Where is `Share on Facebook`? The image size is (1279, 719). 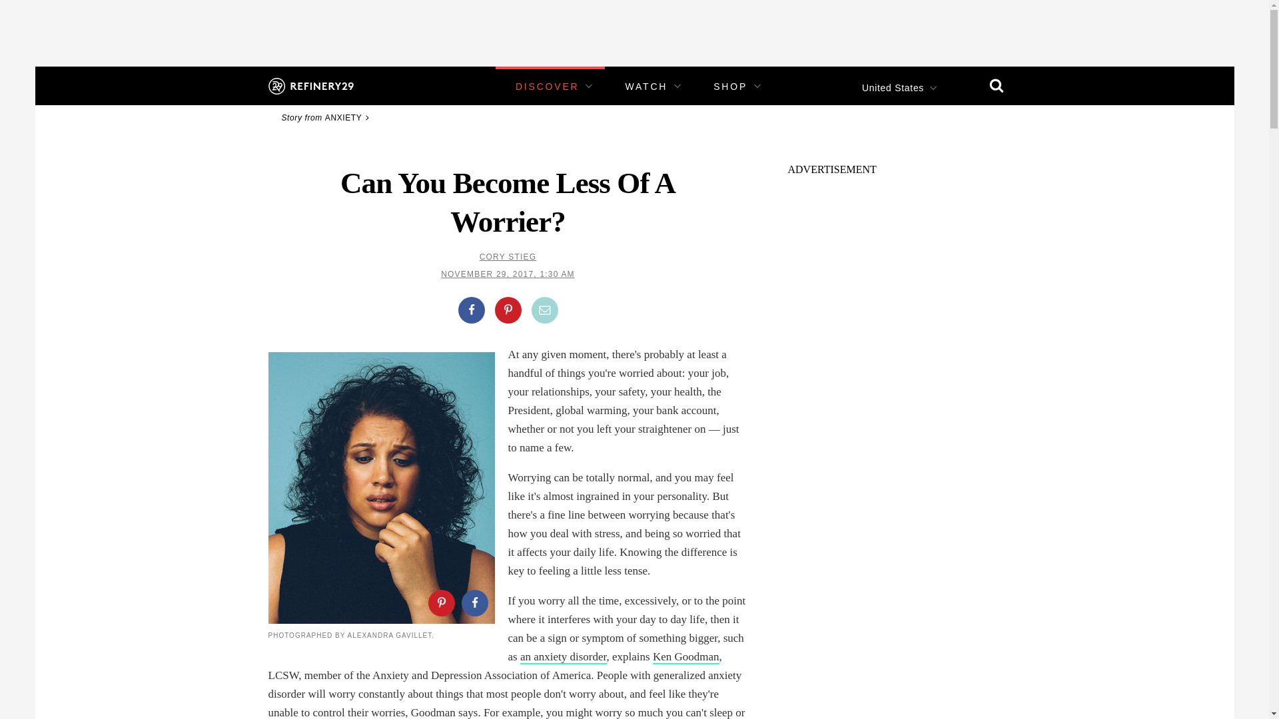 Share on Facebook is located at coordinates (474, 602).